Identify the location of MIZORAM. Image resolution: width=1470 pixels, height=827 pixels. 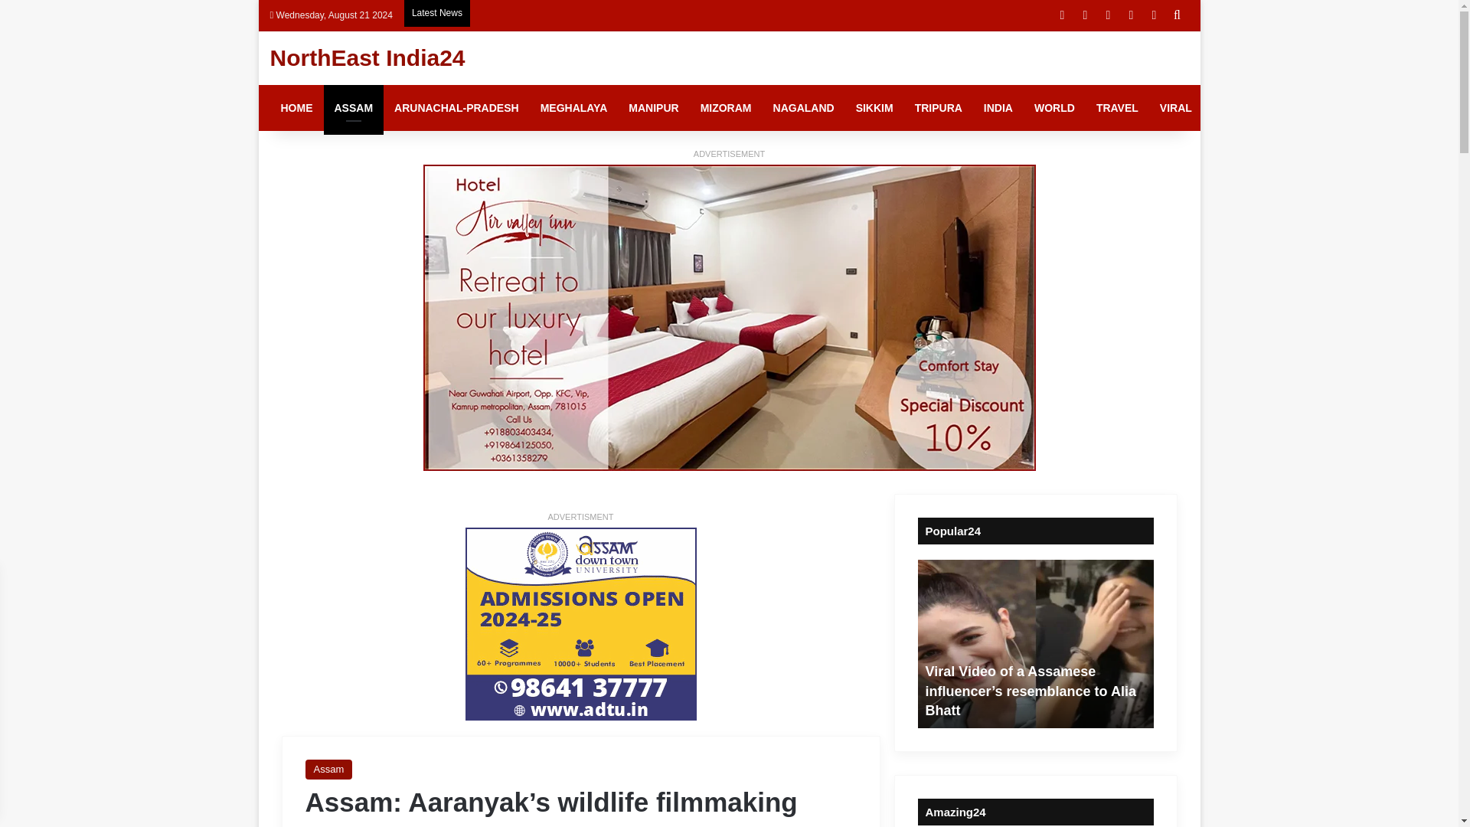
(726, 107).